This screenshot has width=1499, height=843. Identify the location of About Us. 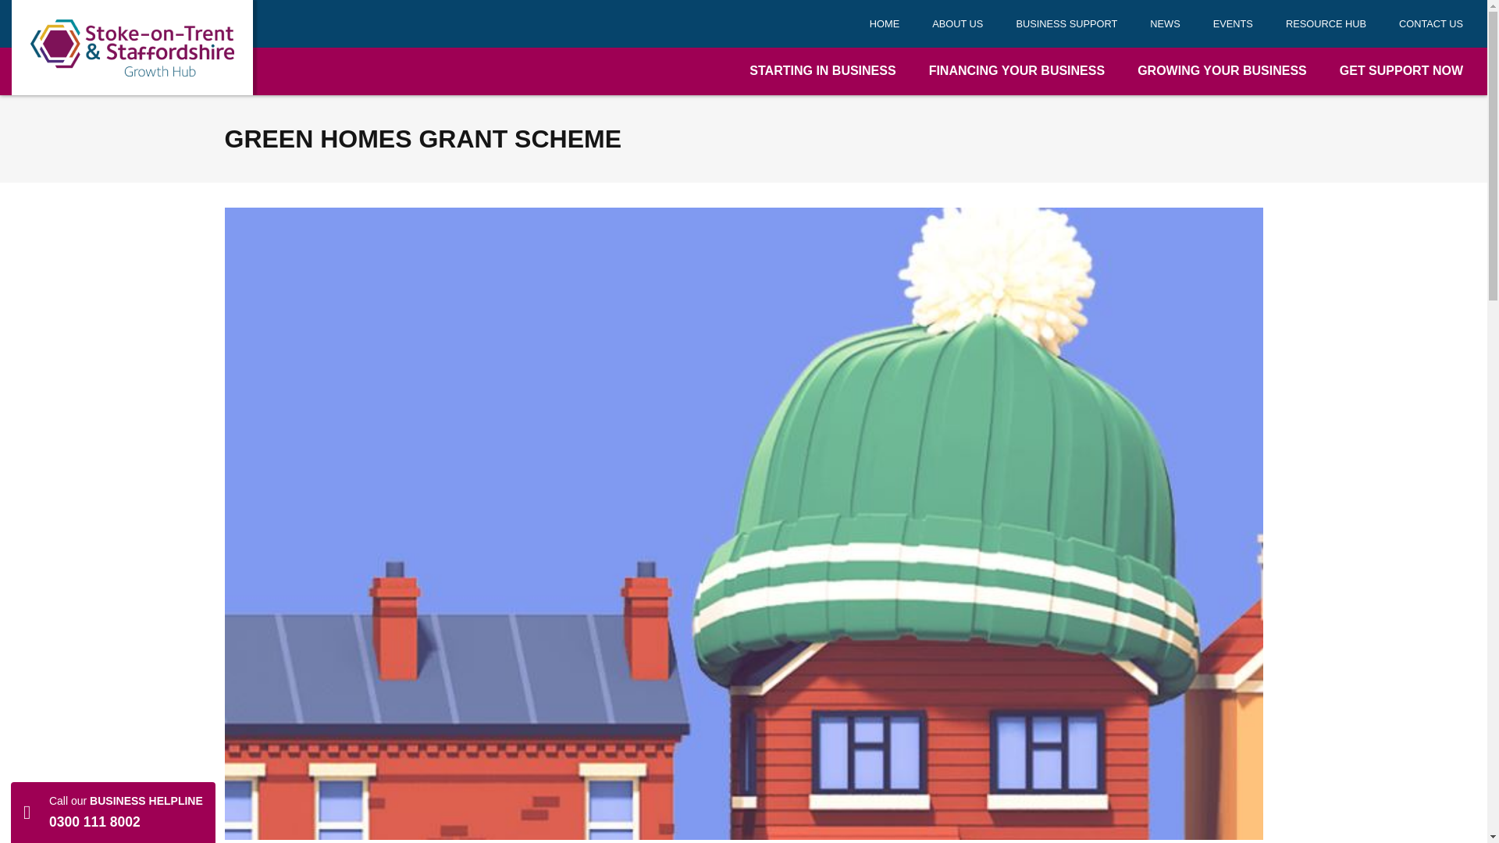
(957, 23).